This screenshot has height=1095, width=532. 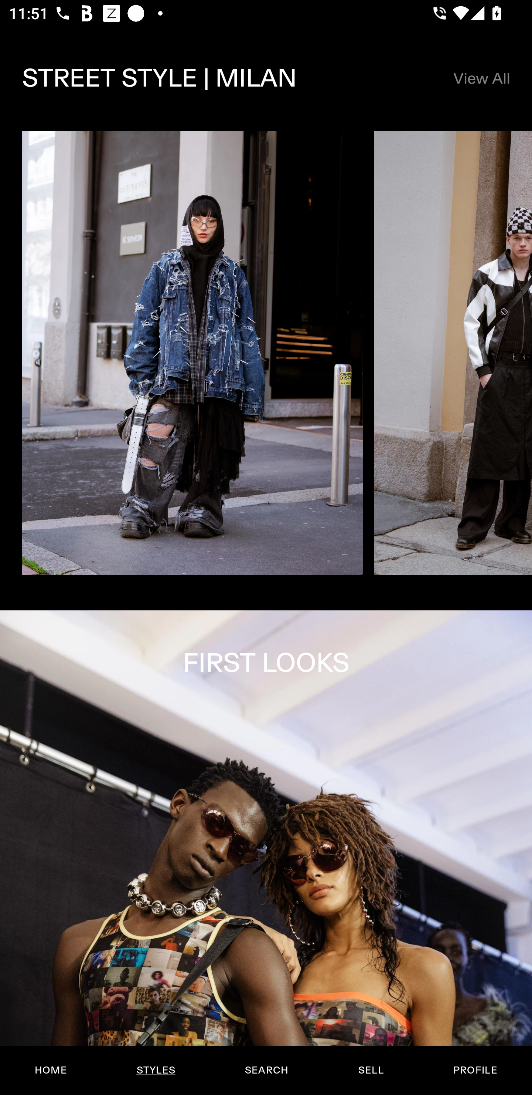 I want to click on SEARCH, so click(x=266, y=1070).